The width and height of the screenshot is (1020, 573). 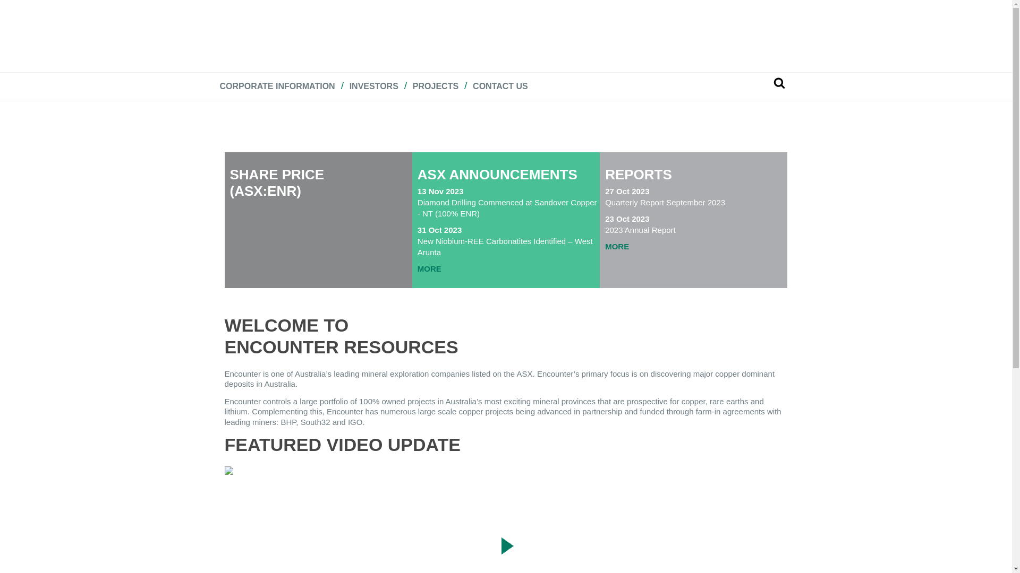 What do you see at coordinates (696, 246) in the screenshot?
I see `MORE` at bounding box center [696, 246].